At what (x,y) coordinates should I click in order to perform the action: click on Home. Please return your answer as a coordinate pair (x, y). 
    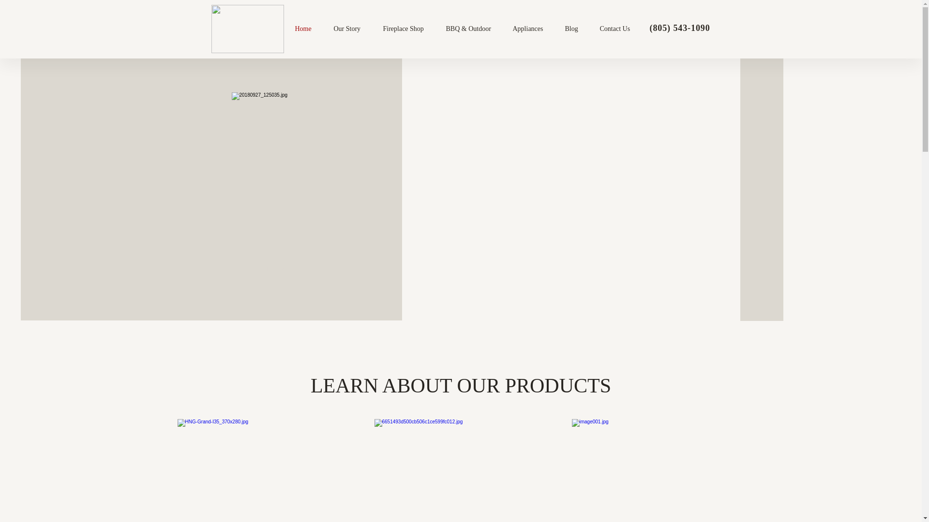
    Looking at the image, I should click on (309, 29).